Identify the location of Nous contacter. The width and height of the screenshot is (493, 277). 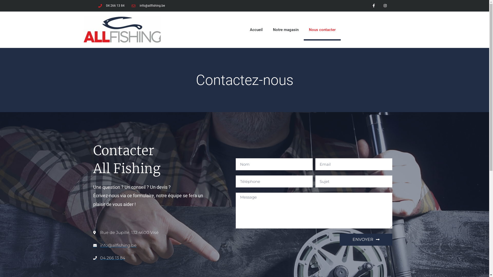
(322, 30).